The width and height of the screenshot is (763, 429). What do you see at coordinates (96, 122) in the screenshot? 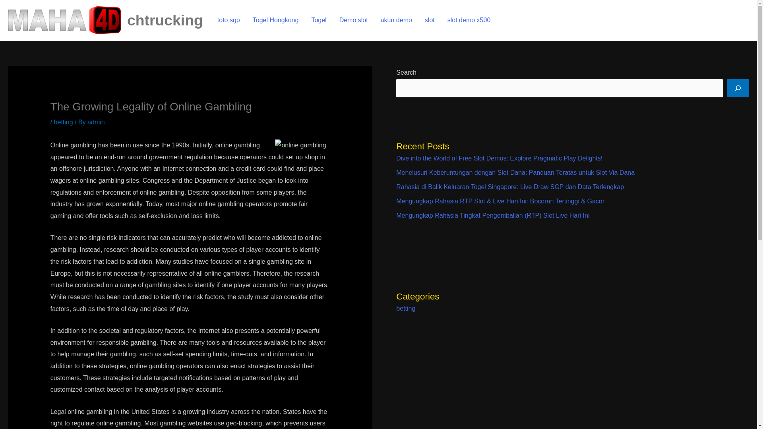
I see `View all posts by admin` at bounding box center [96, 122].